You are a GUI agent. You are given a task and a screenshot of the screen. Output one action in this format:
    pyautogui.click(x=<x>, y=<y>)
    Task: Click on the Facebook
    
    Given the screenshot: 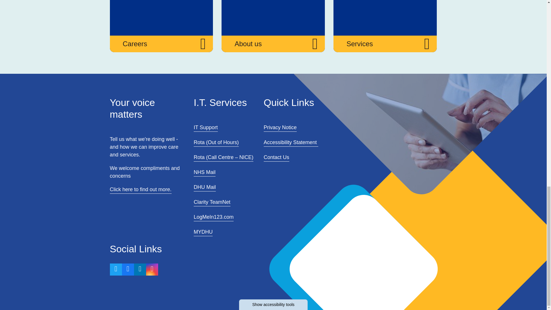 What is the action you would take?
    pyautogui.click(x=128, y=270)
    